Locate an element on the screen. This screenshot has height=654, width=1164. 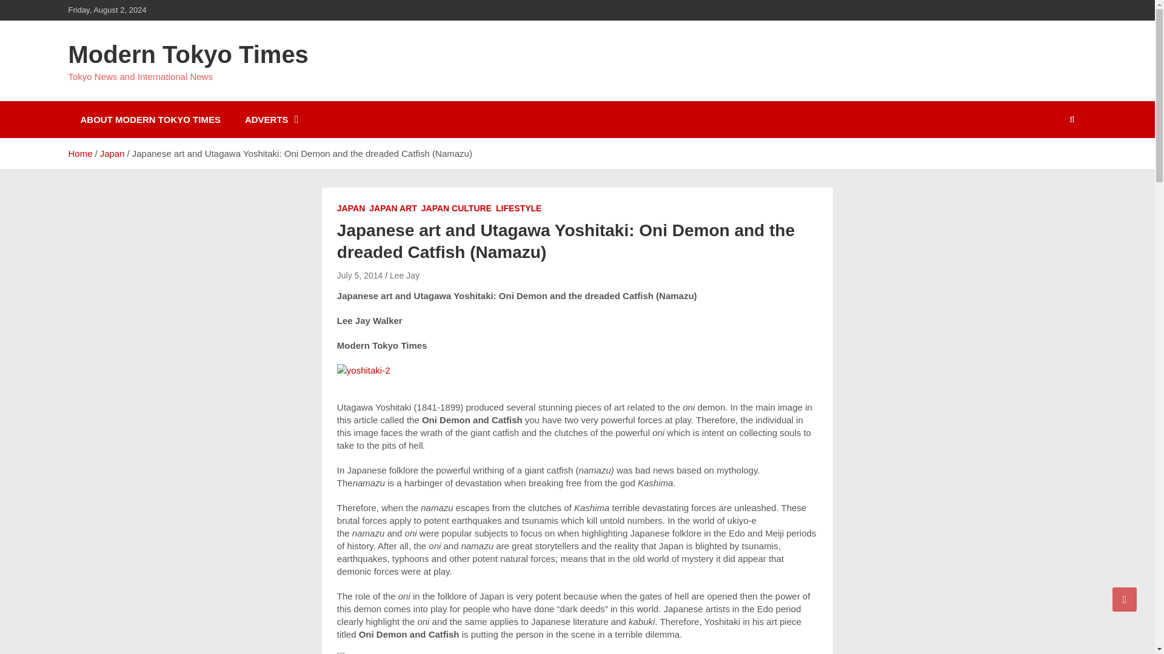
JAPAN ART is located at coordinates (393, 208).